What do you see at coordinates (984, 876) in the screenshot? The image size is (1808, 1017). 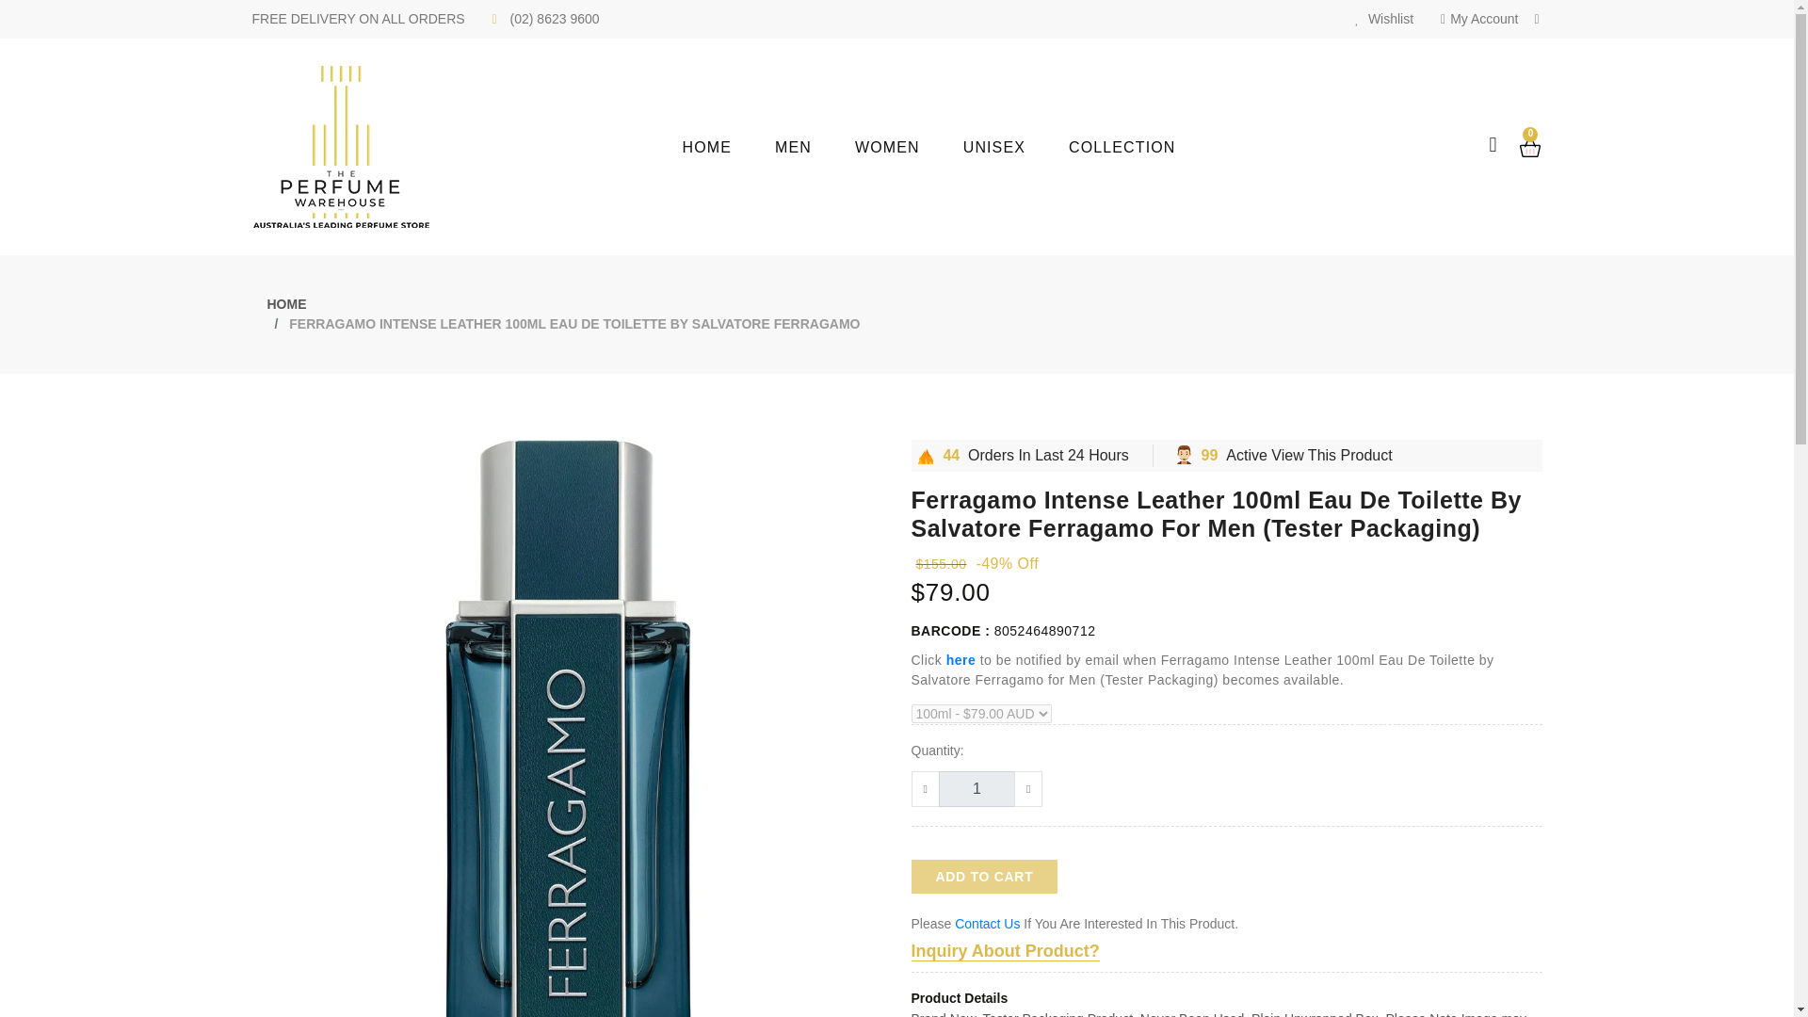 I see `ADD TO CART` at bounding box center [984, 876].